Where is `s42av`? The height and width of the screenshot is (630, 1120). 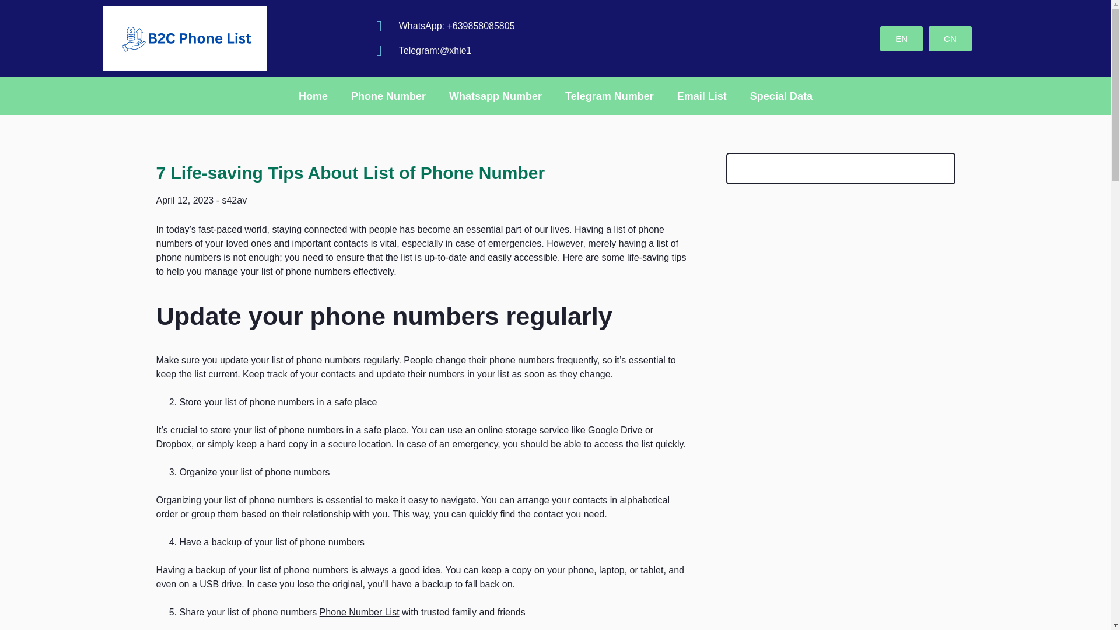 s42av is located at coordinates (234, 200).